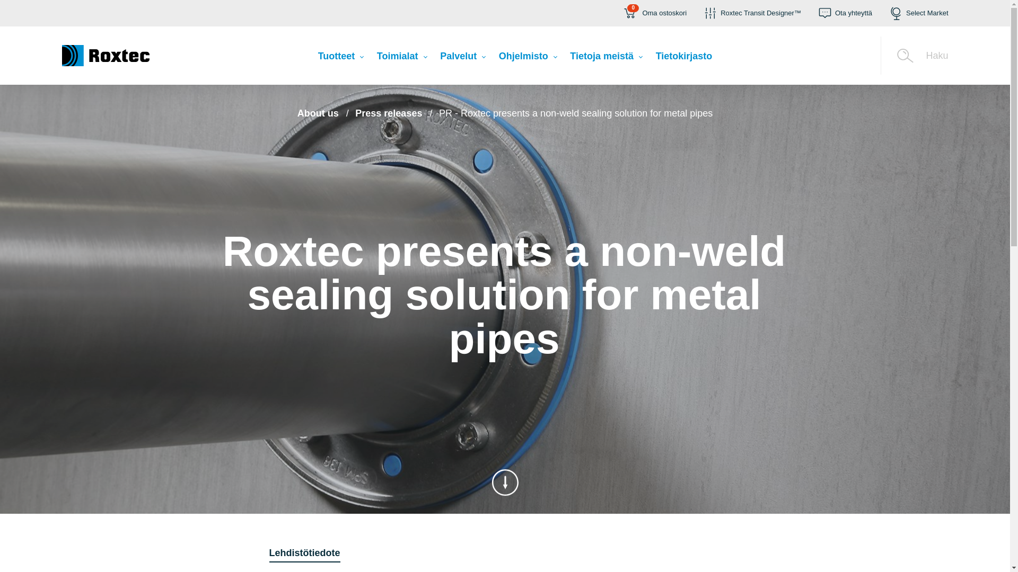  What do you see at coordinates (528, 58) in the screenshot?
I see `Palvelut` at bounding box center [528, 58].